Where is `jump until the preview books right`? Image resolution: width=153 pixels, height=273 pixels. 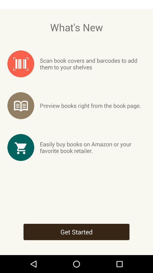
jump until the preview books right is located at coordinates (90, 106).